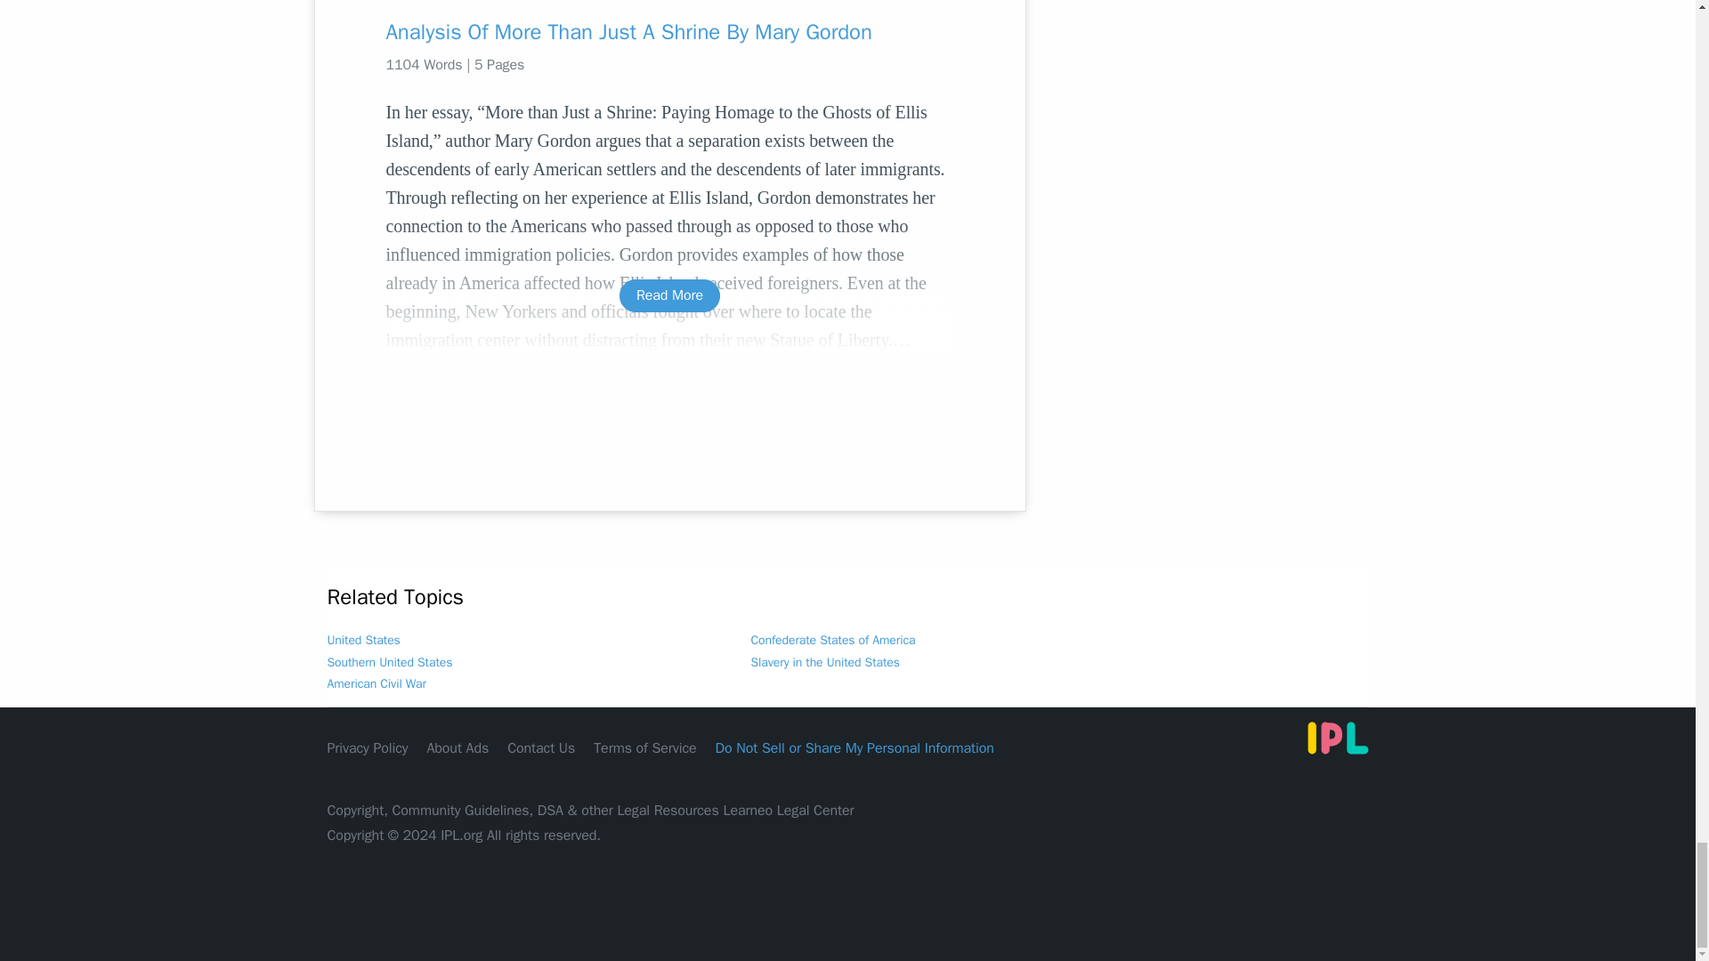 The height and width of the screenshot is (961, 1709). What do you see at coordinates (644, 747) in the screenshot?
I see `Terms of Service` at bounding box center [644, 747].